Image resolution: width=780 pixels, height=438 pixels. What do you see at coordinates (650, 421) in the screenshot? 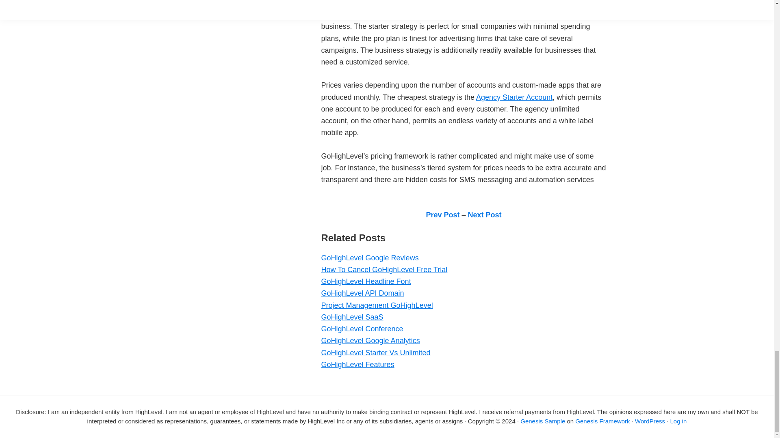
I see `WordPress` at bounding box center [650, 421].